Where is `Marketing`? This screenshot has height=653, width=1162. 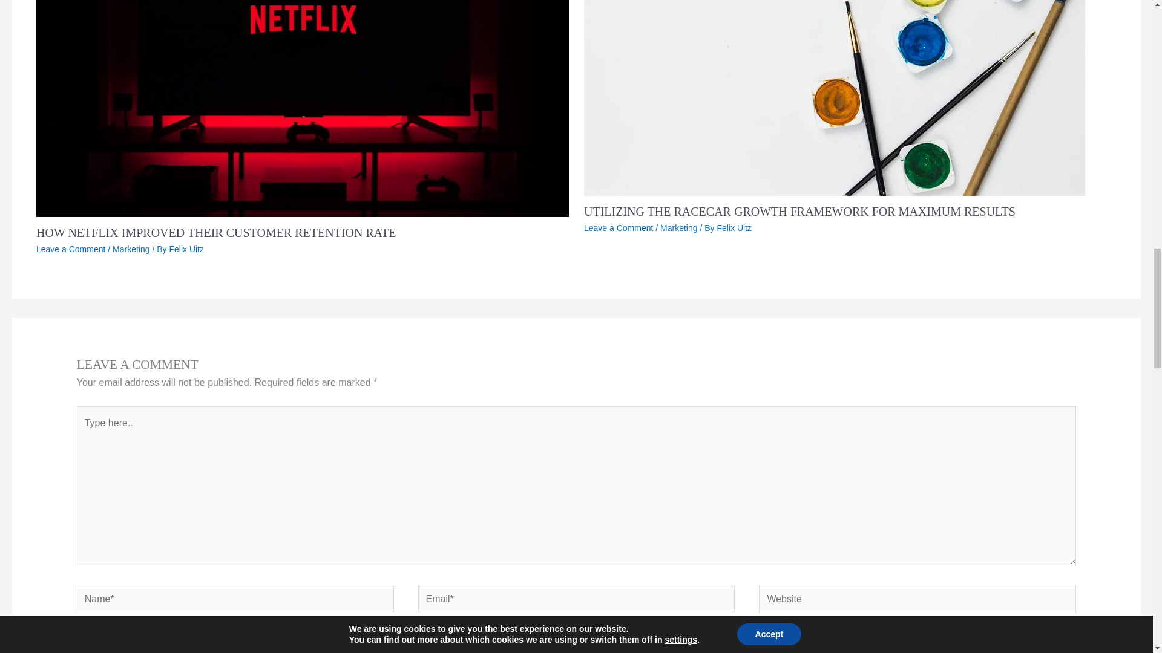
Marketing is located at coordinates (678, 227).